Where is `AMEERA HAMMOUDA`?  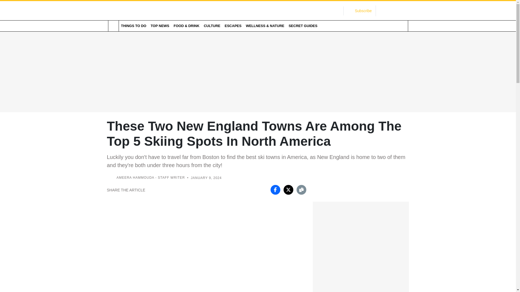 AMEERA HAMMOUDA is located at coordinates (135, 178).